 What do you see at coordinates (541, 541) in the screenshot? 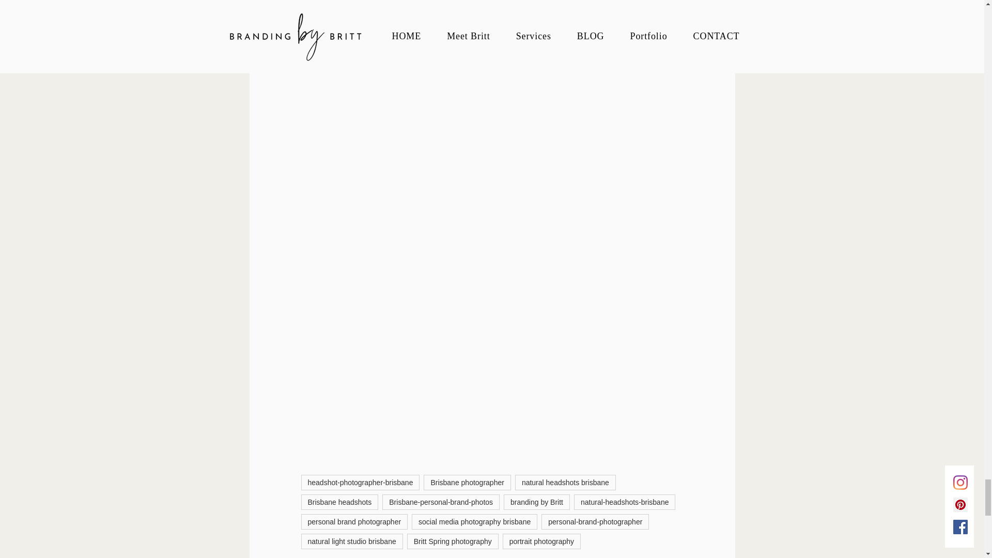
I see `portrait photography` at bounding box center [541, 541].